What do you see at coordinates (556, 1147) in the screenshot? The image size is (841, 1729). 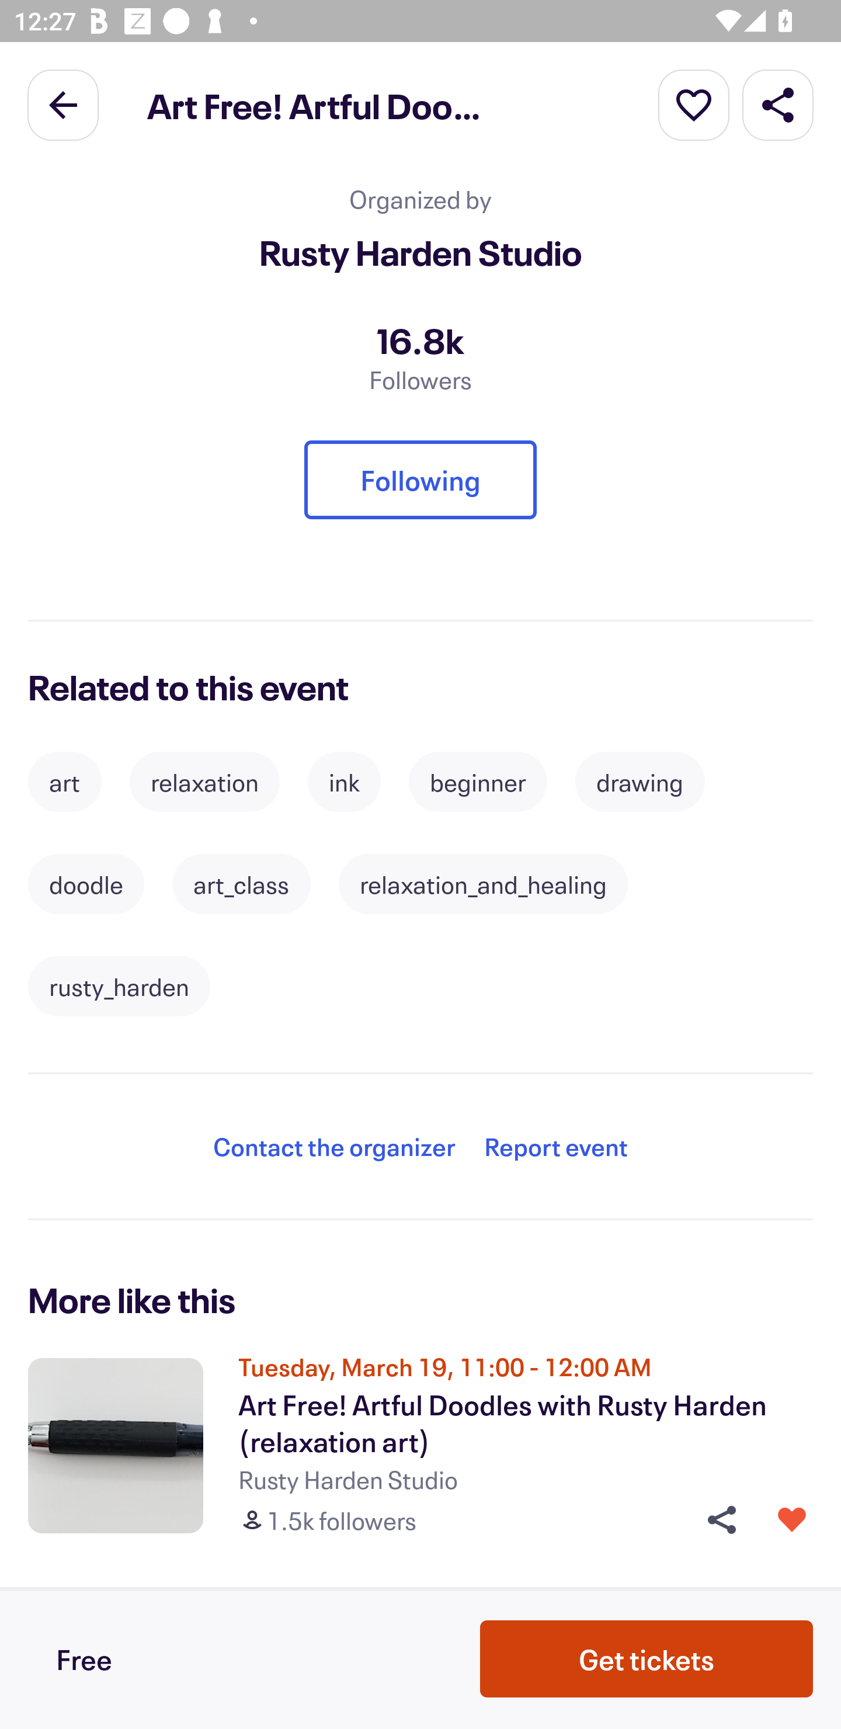 I see `Report event` at bounding box center [556, 1147].